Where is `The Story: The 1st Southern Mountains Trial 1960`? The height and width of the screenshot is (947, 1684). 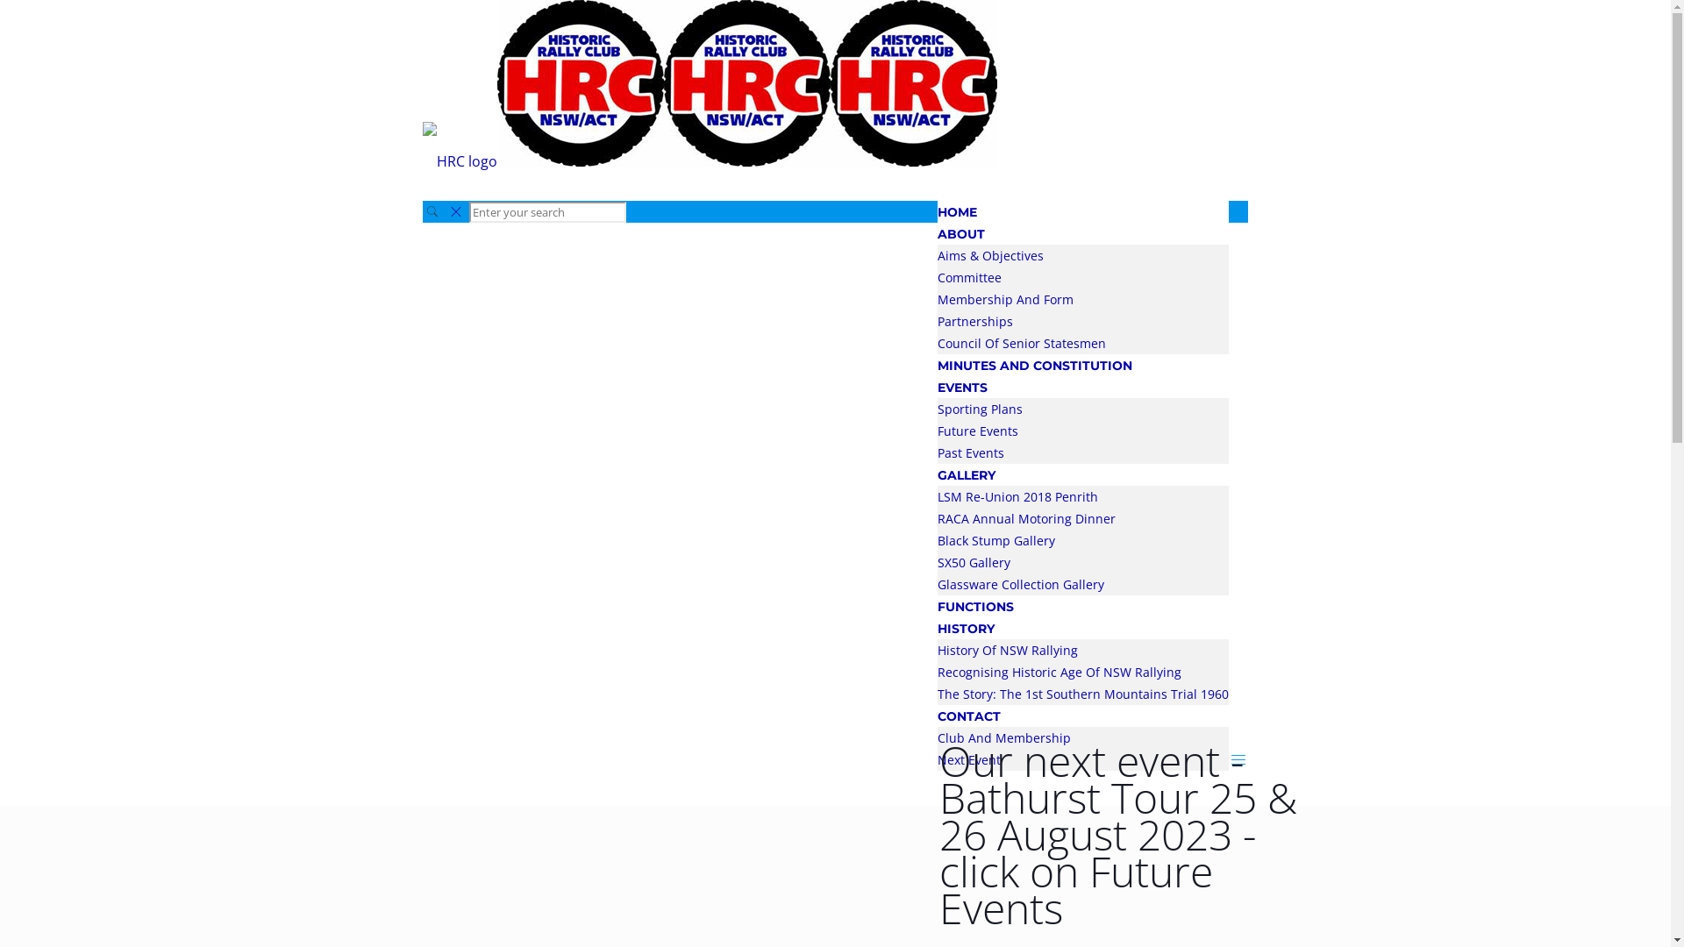
The Story: The 1st Southern Mountains Trial 1960 is located at coordinates (1083, 694).